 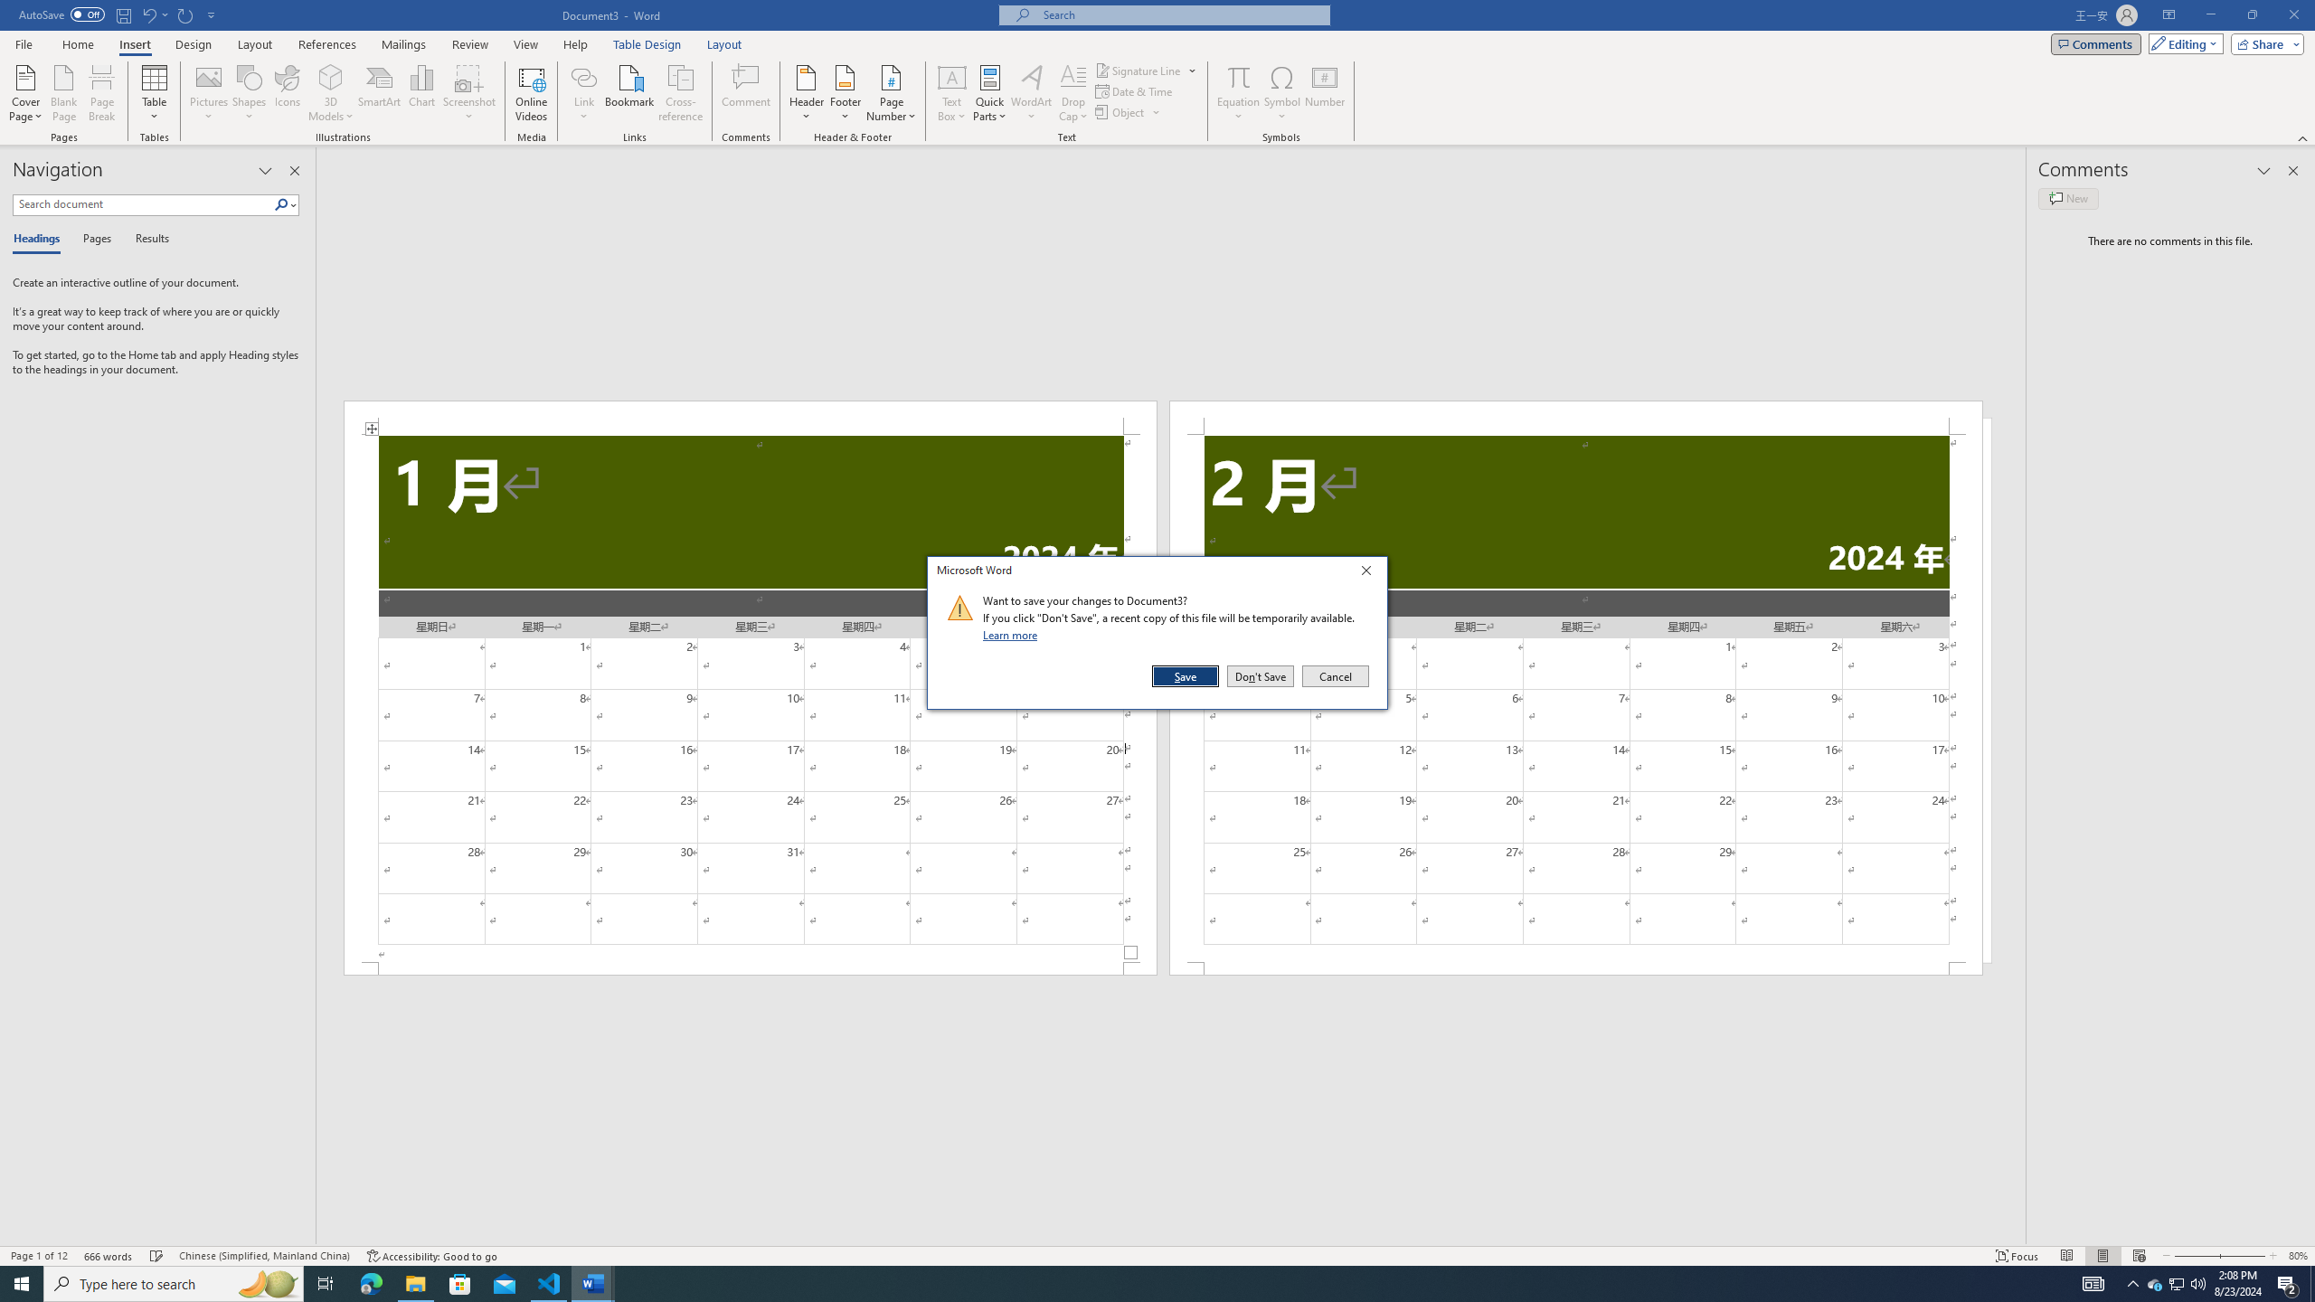 What do you see at coordinates (266, 171) in the screenshot?
I see `Task Pane Options` at bounding box center [266, 171].